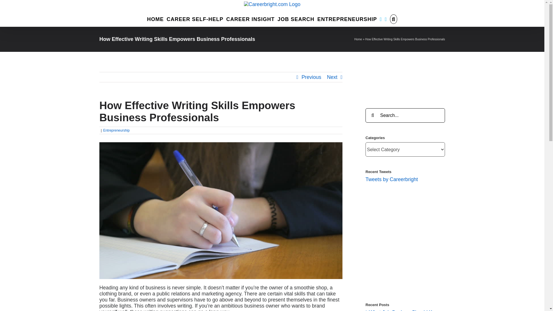  I want to click on ENTREPRENEURSHIP, so click(347, 18).